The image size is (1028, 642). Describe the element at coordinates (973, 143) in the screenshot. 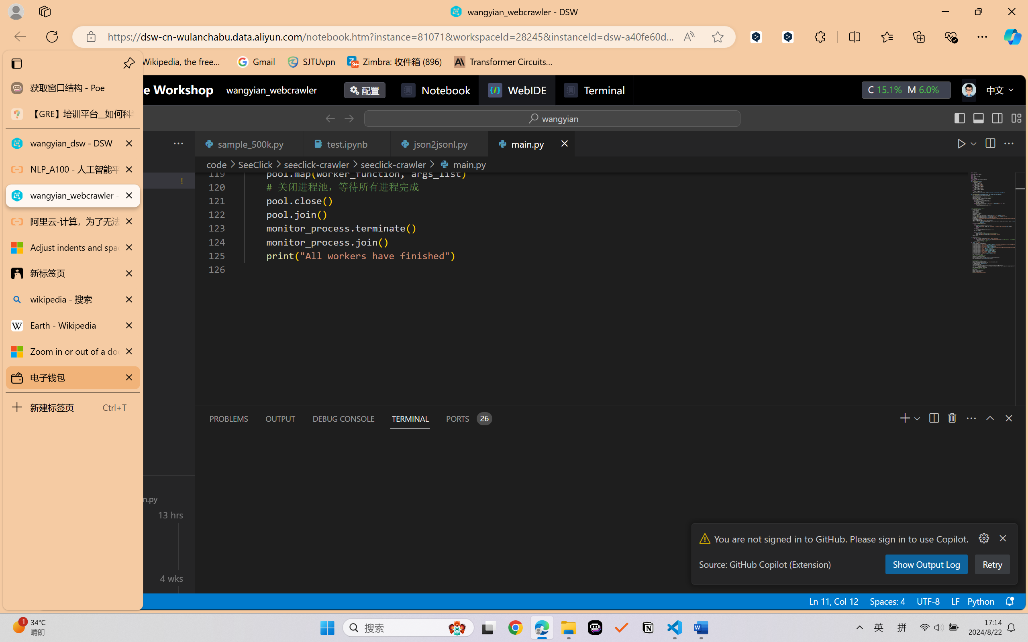

I see `Run or Debug...` at that location.